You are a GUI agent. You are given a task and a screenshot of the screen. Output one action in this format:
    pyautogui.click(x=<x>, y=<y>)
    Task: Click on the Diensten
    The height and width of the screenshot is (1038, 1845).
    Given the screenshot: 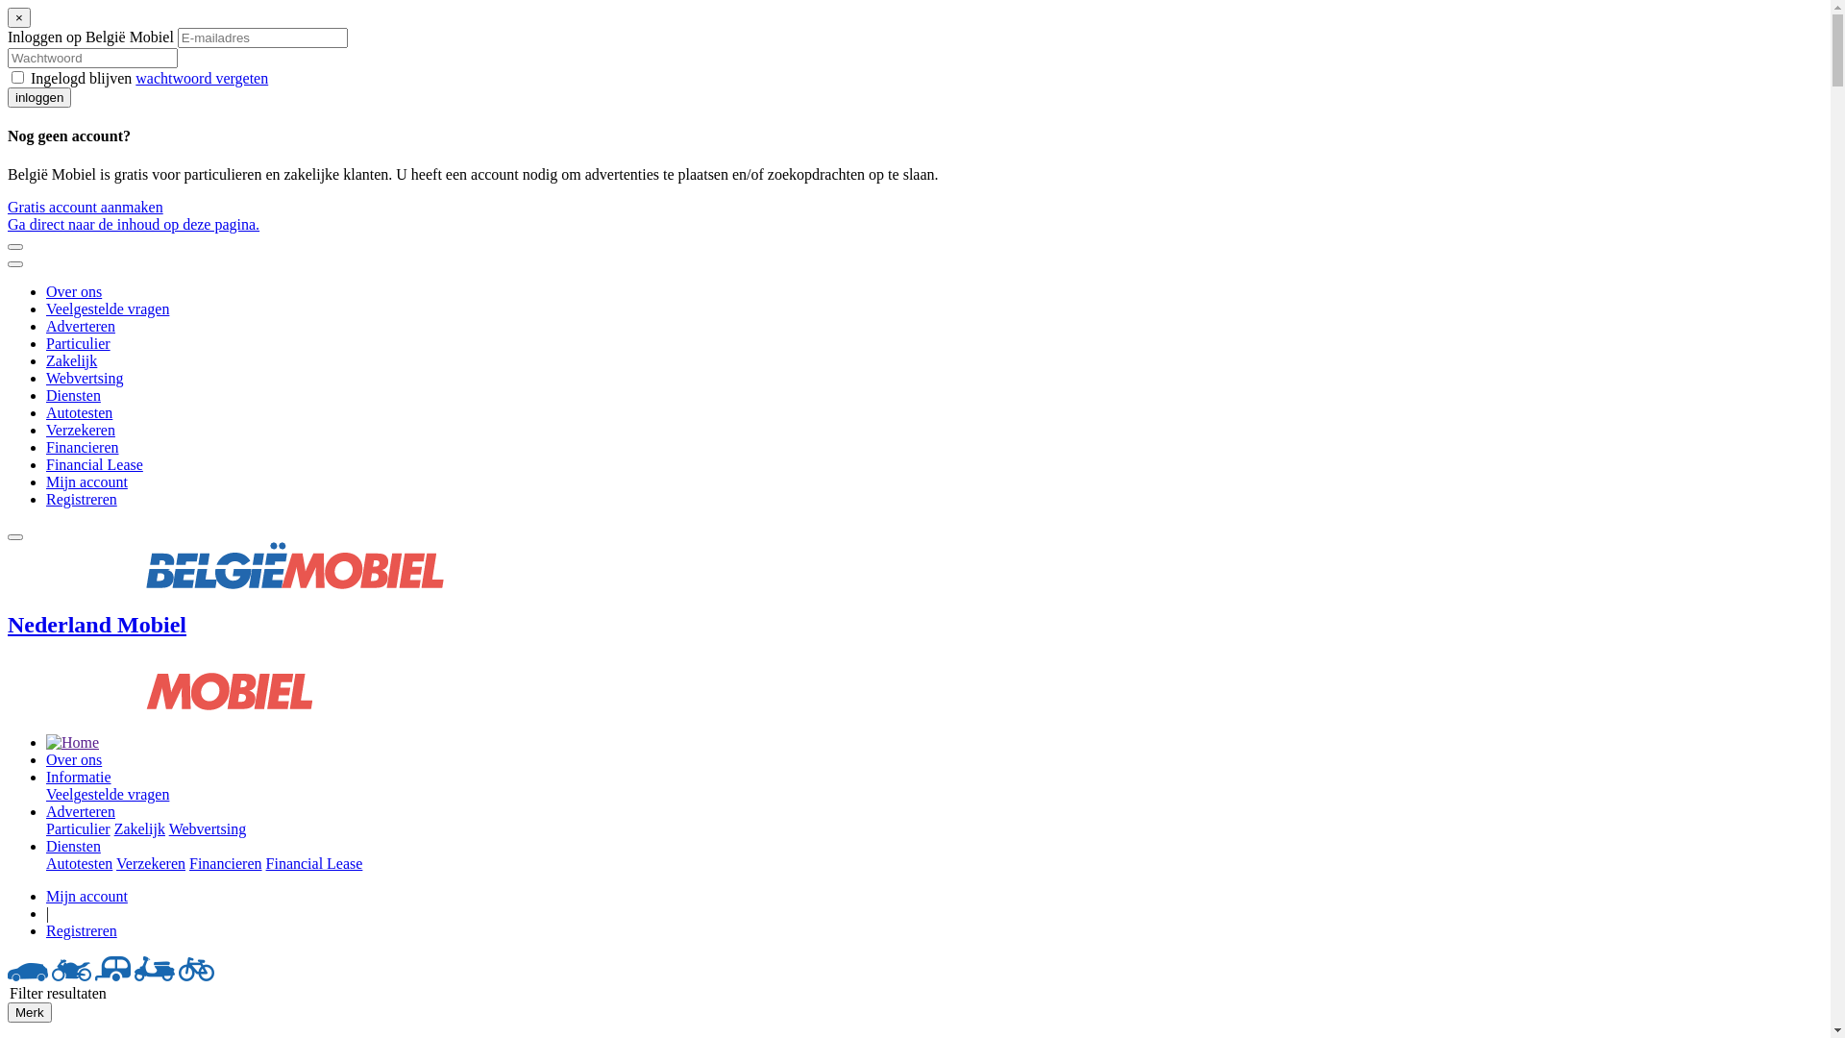 What is the action you would take?
    pyautogui.click(x=73, y=846)
    